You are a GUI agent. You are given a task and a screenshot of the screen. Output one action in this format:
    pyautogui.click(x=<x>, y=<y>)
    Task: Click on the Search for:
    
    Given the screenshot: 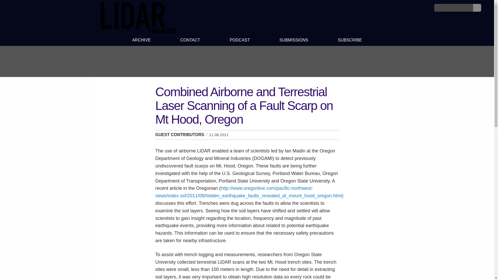 What is the action you would take?
    pyautogui.click(x=454, y=8)
    